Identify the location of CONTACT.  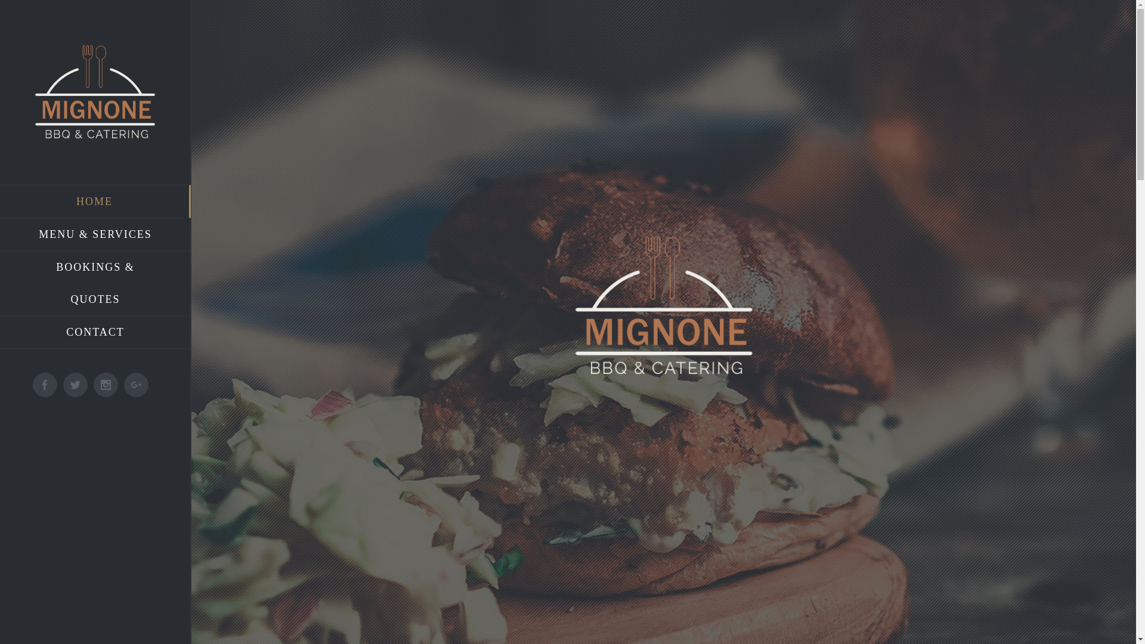
(95, 333).